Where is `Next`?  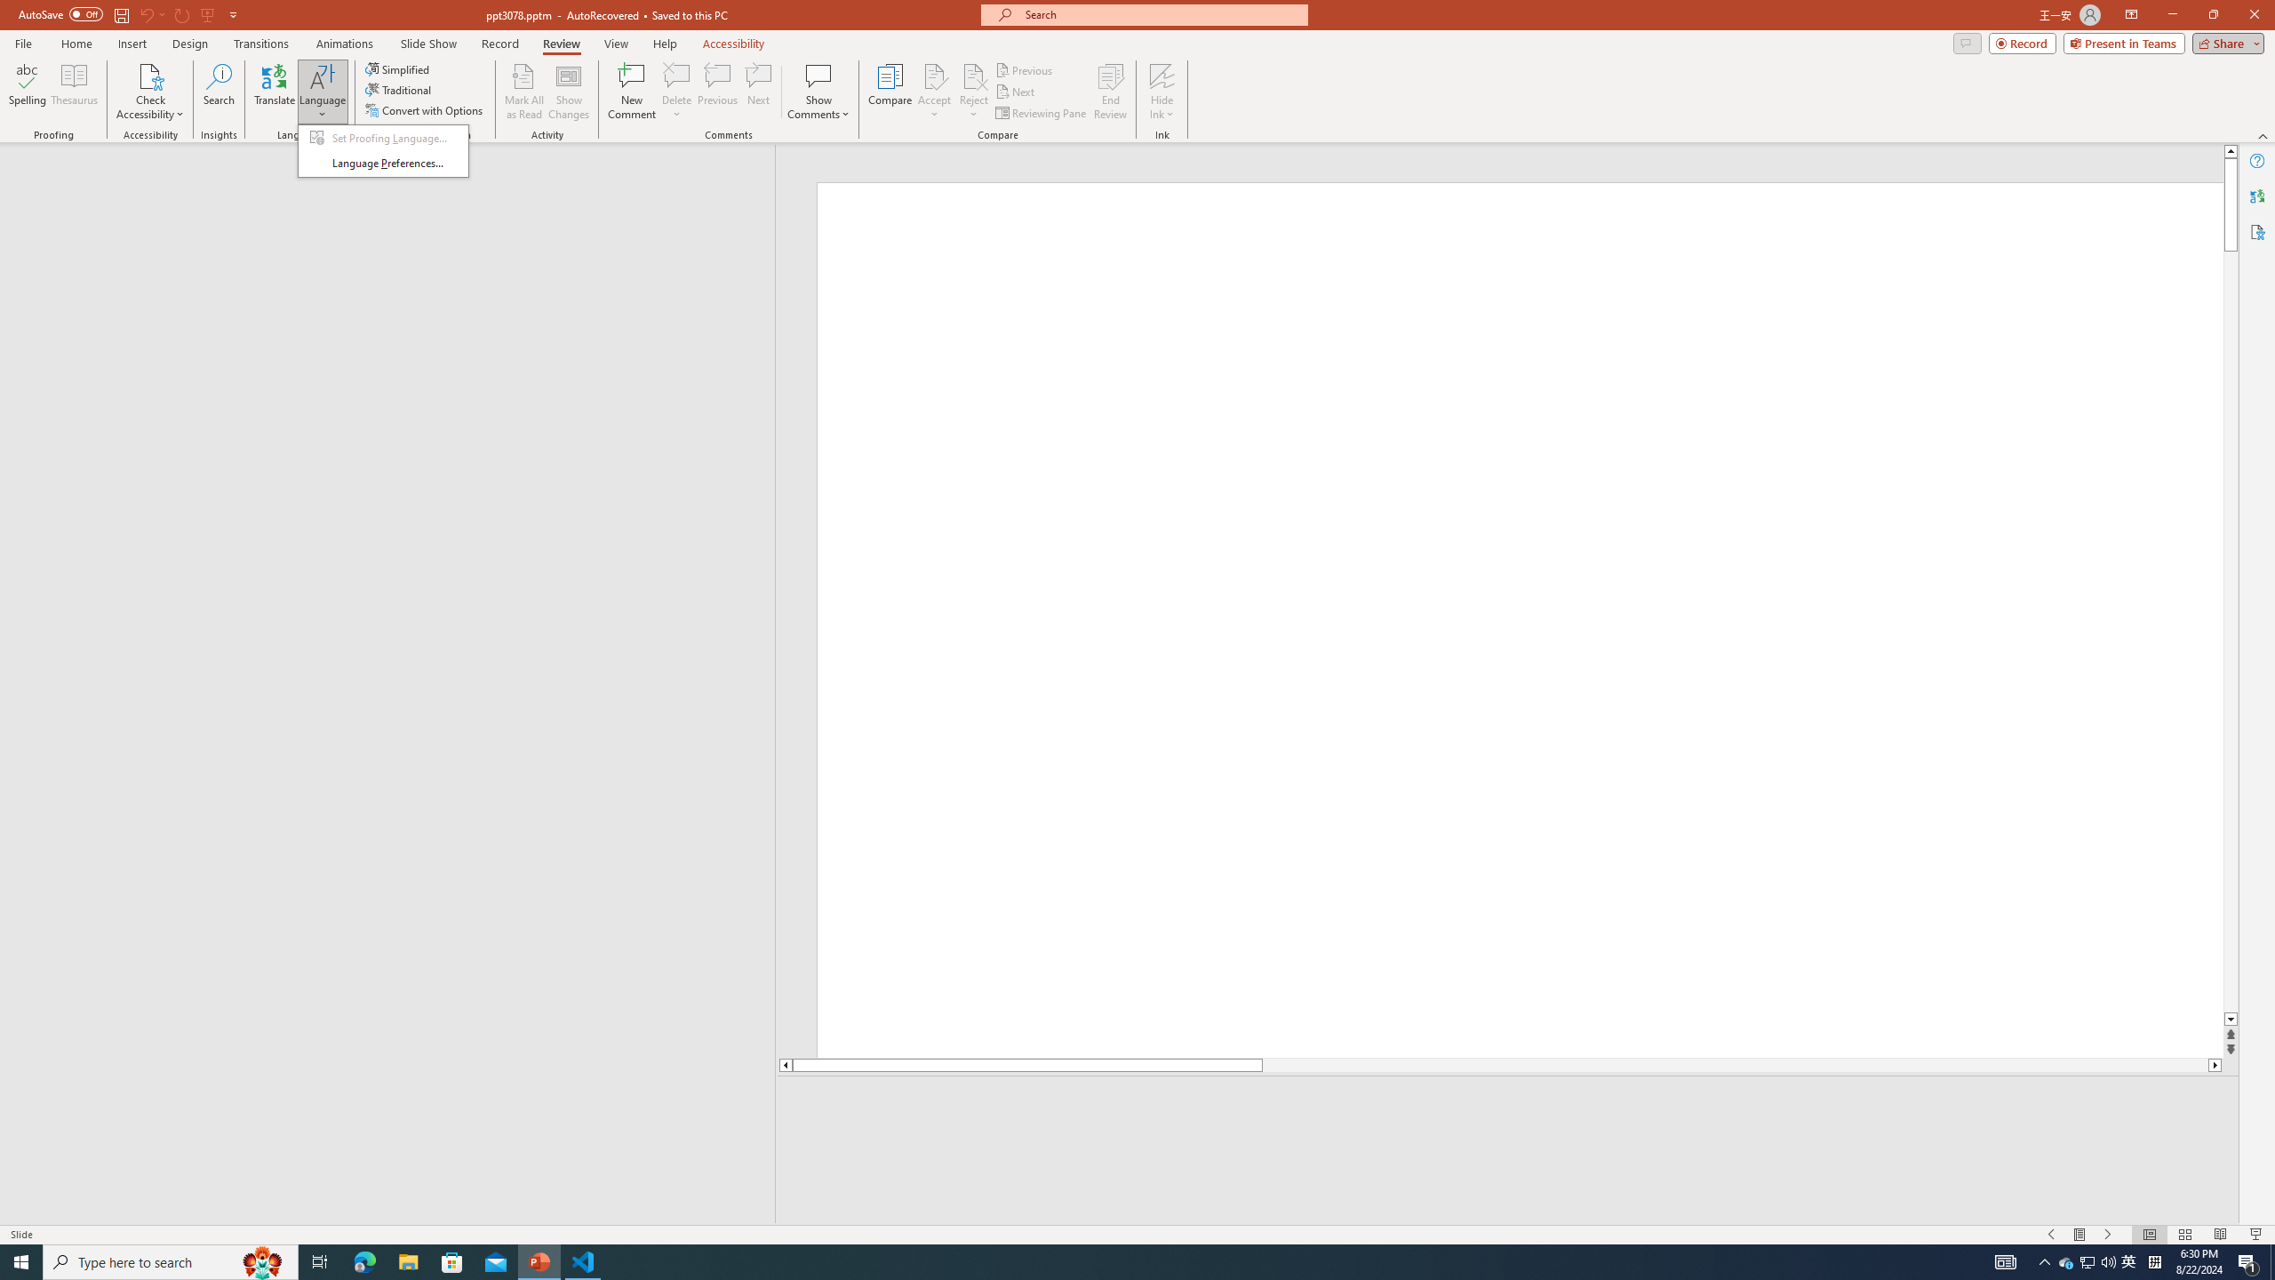
Next is located at coordinates (1015, 92).